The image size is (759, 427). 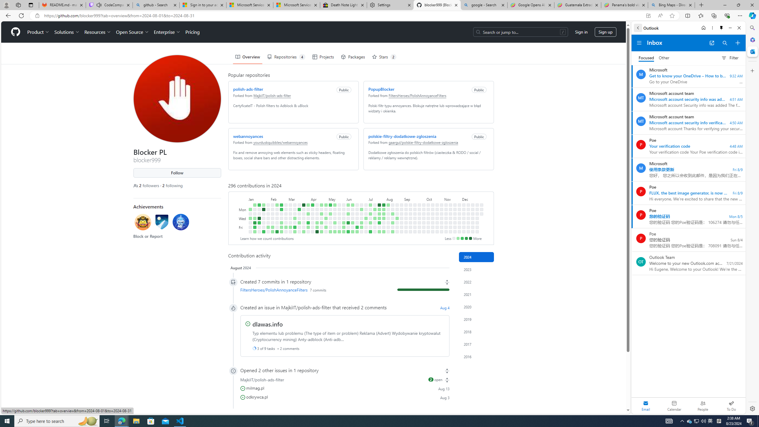 What do you see at coordinates (436, 227) in the screenshot?
I see `No contributions on October 25th.` at bounding box center [436, 227].